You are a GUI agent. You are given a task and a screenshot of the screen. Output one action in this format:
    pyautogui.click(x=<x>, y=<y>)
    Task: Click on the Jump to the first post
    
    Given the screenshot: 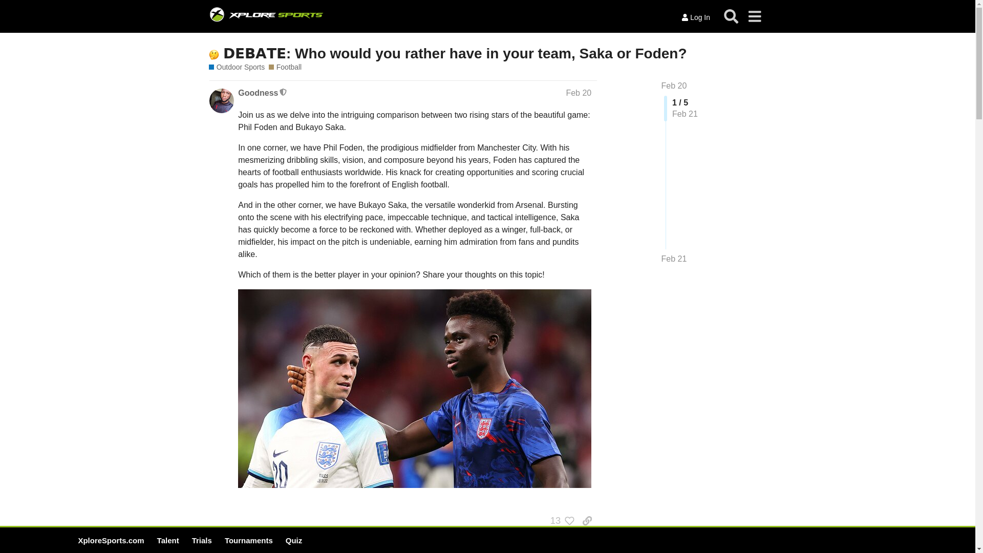 What is the action you would take?
    pyautogui.click(x=255, y=549)
    